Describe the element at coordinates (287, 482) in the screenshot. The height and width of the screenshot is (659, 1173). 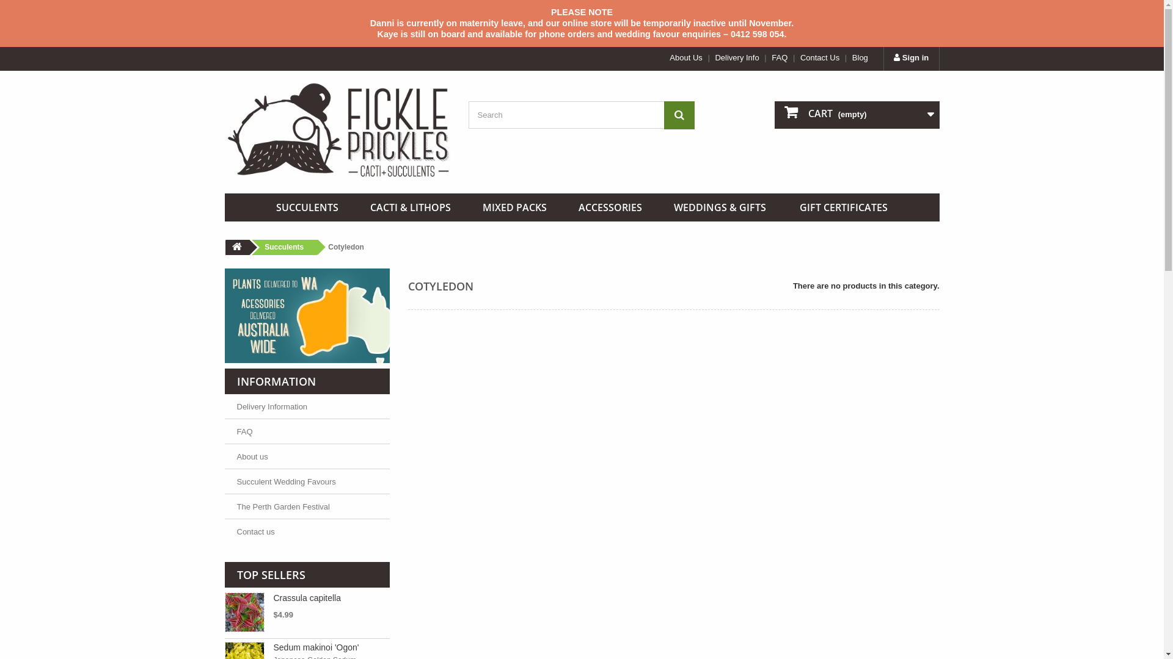
I see `Succulent Wedding Favours` at that location.